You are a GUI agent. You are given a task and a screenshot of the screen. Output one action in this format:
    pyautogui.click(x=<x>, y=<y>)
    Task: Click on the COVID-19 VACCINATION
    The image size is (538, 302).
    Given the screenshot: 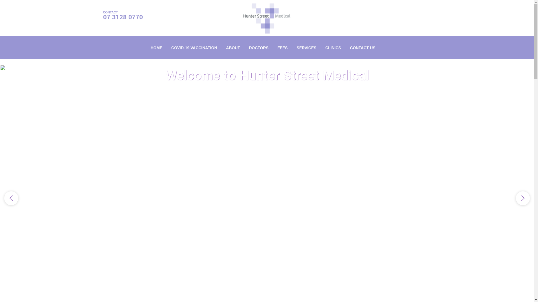 What is the action you would take?
    pyautogui.click(x=194, y=48)
    